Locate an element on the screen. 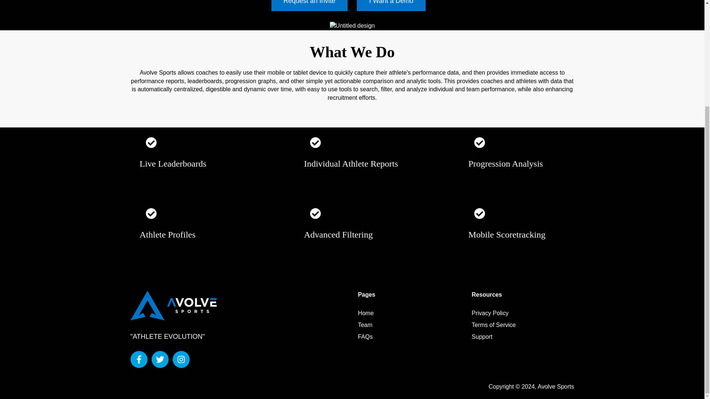  Team is located at coordinates (365, 324).